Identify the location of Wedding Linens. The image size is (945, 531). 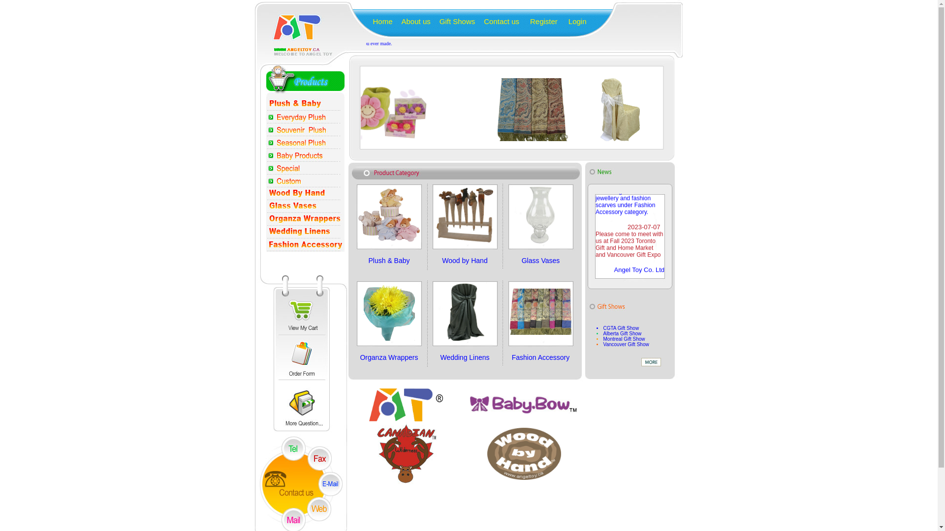
(465, 357).